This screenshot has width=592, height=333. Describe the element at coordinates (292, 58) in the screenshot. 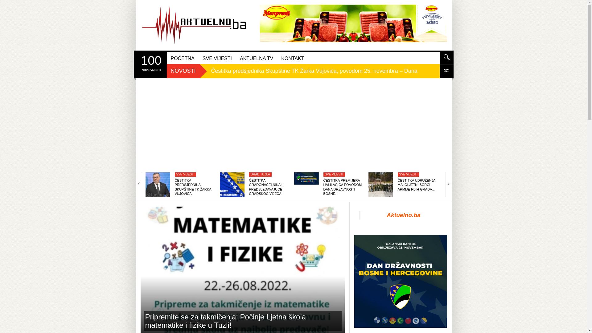

I see `KONTAKT` at that location.